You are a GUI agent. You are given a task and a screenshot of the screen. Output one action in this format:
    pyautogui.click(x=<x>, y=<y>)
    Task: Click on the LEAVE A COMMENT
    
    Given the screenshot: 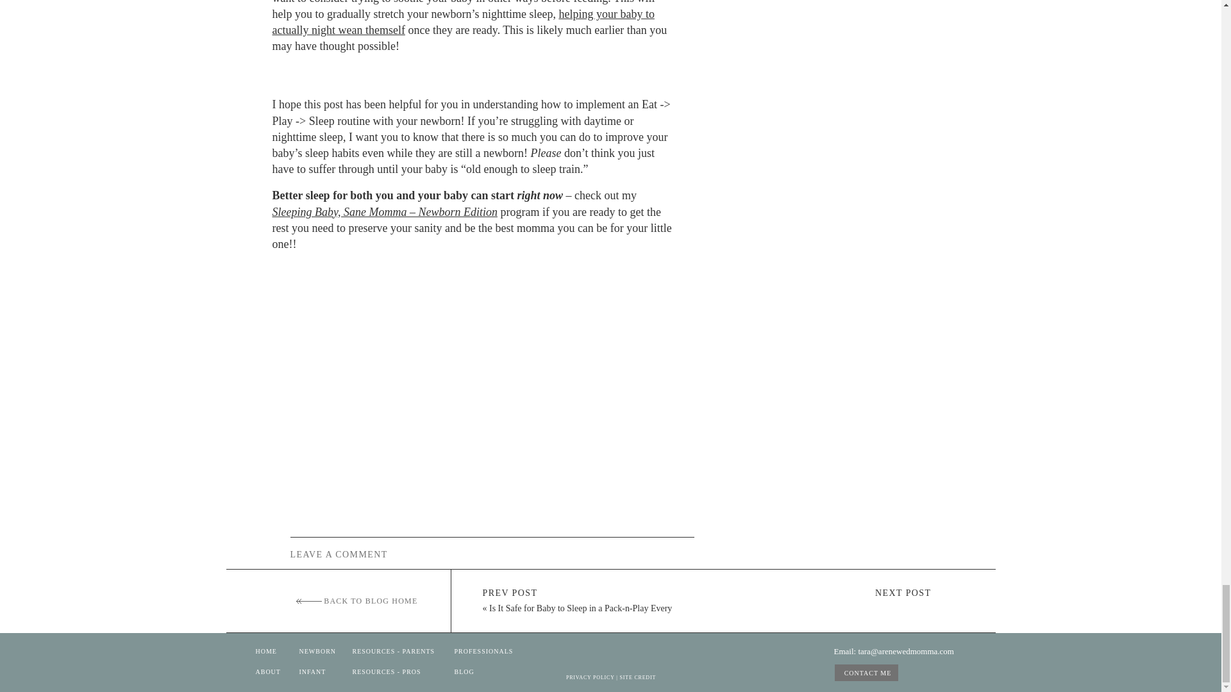 What is the action you would take?
    pyautogui.click(x=386, y=553)
    